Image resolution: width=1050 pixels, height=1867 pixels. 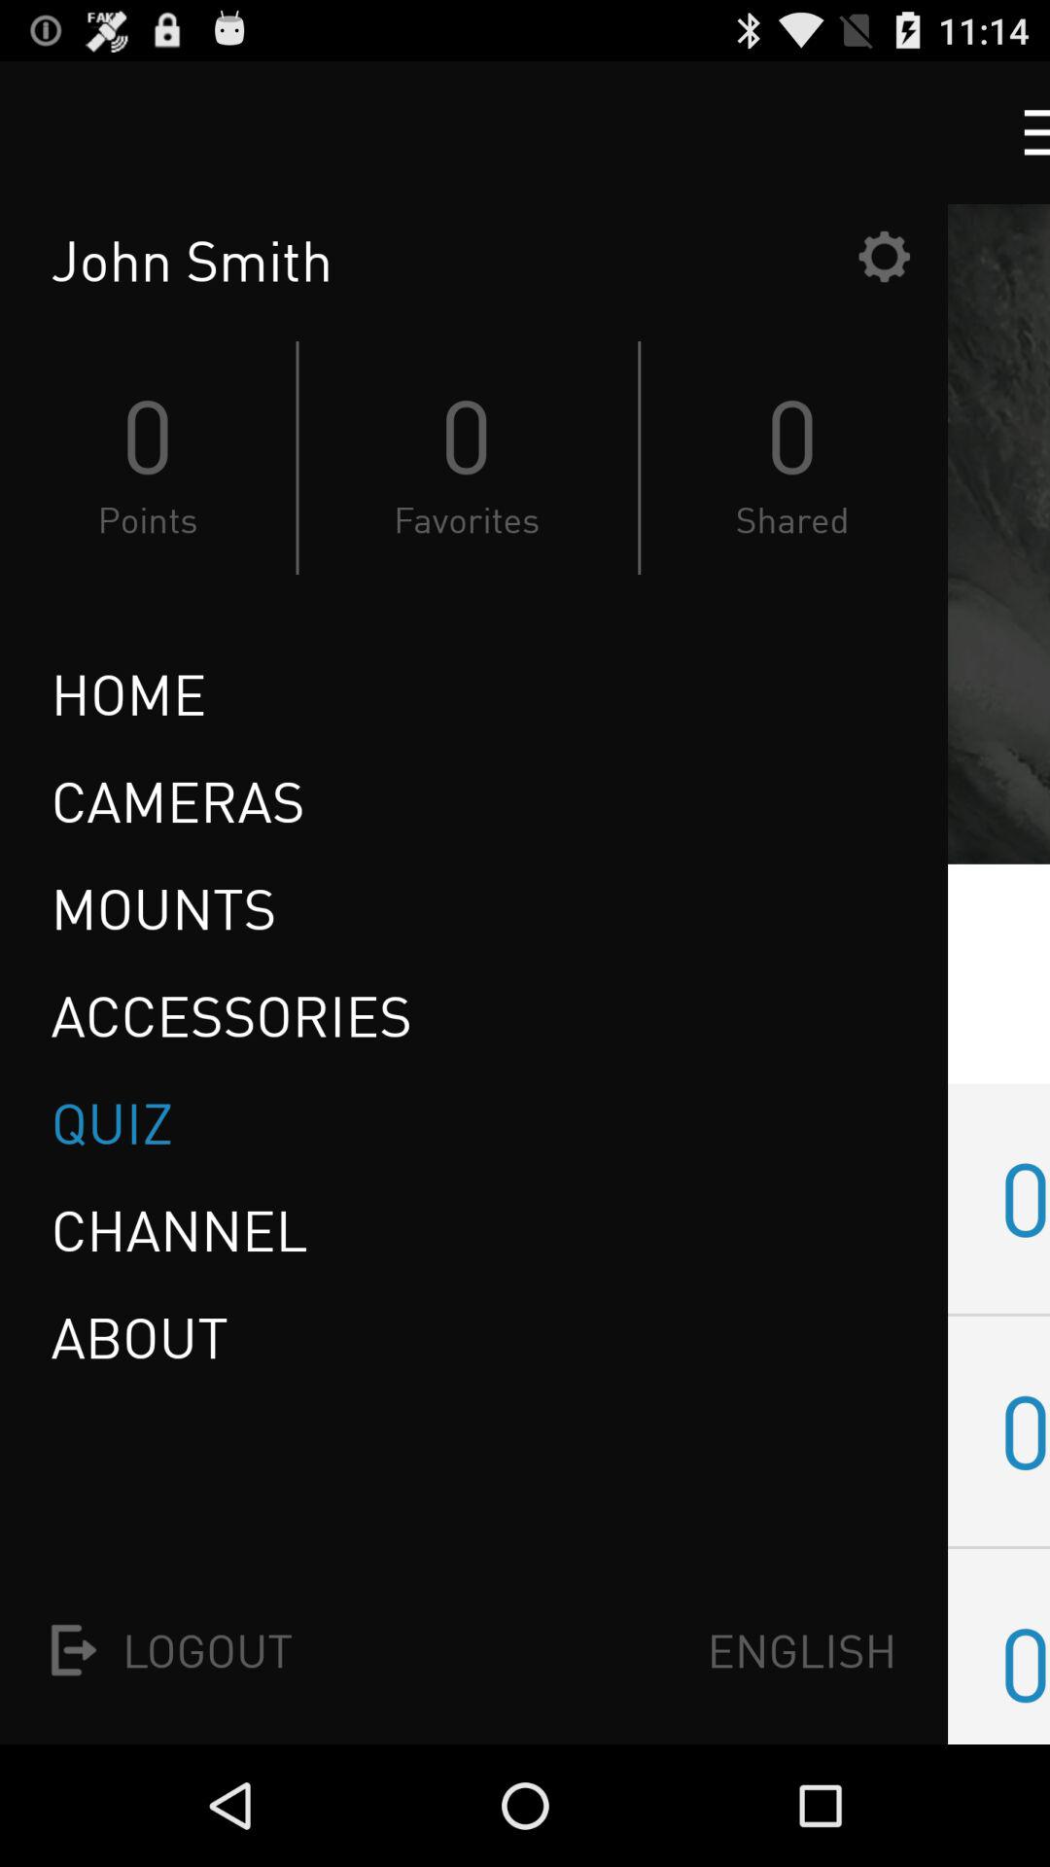 What do you see at coordinates (1025, 1198) in the screenshot?
I see `swipe to 01 item` at bounding box center [1025, 1198].